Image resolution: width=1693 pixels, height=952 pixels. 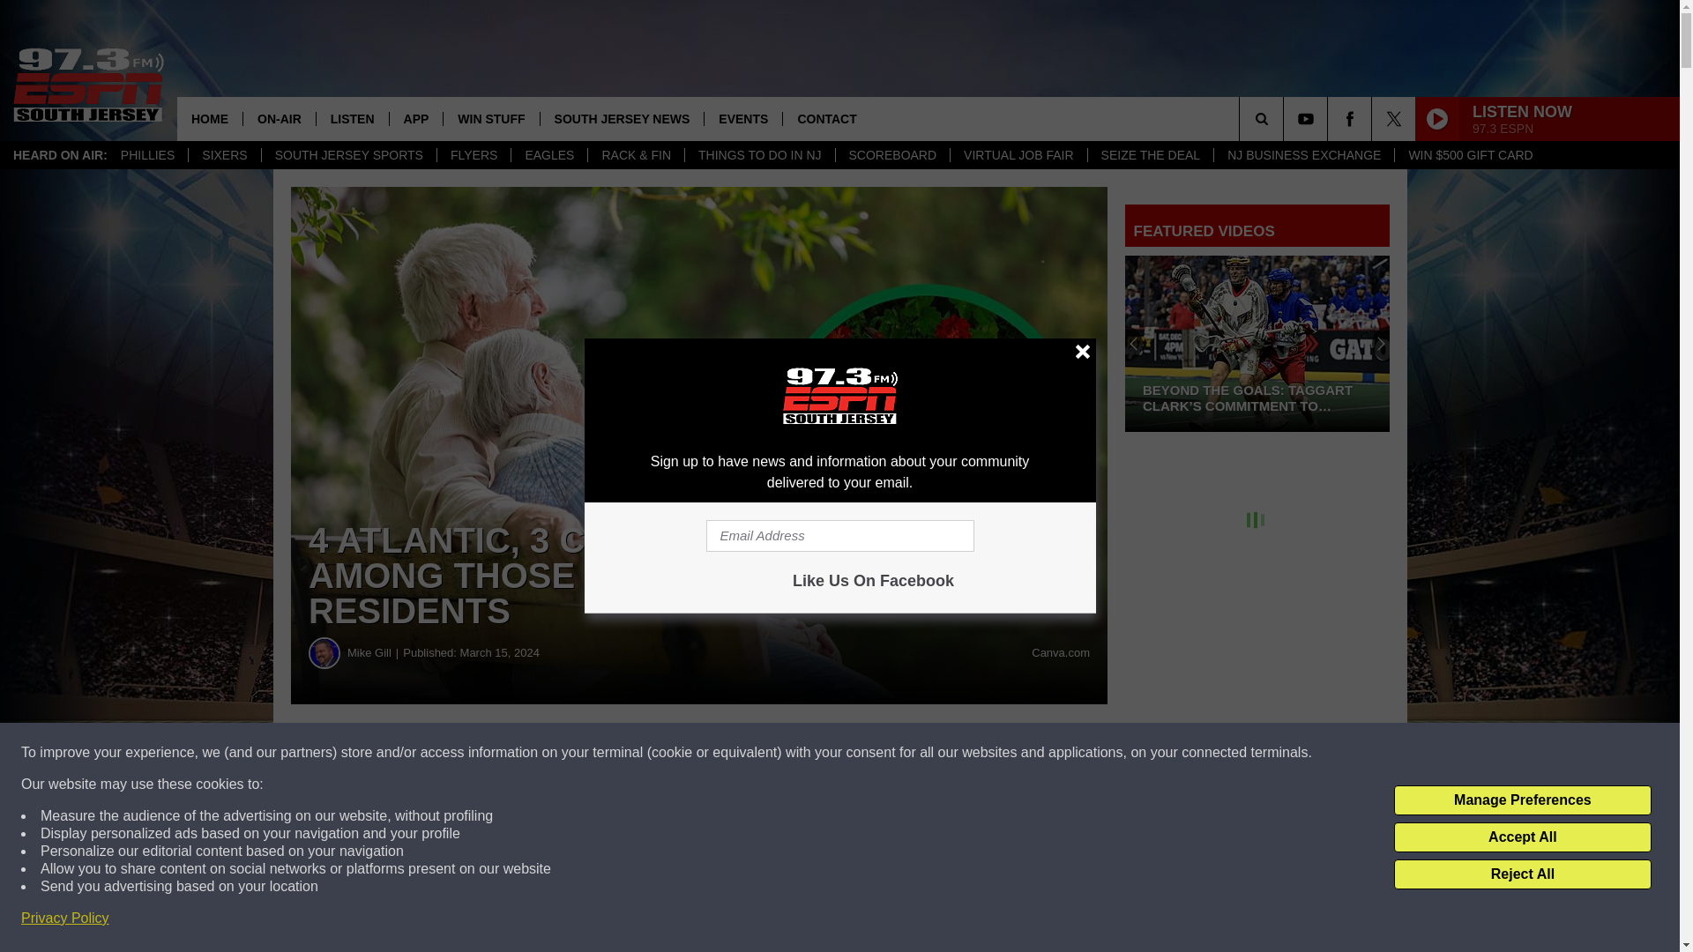 What do you see at coordinates (1303, 155) in the screenshot?
I see `NJ BUSINESS EXCHANGE` at bounding box center [1303, 155].